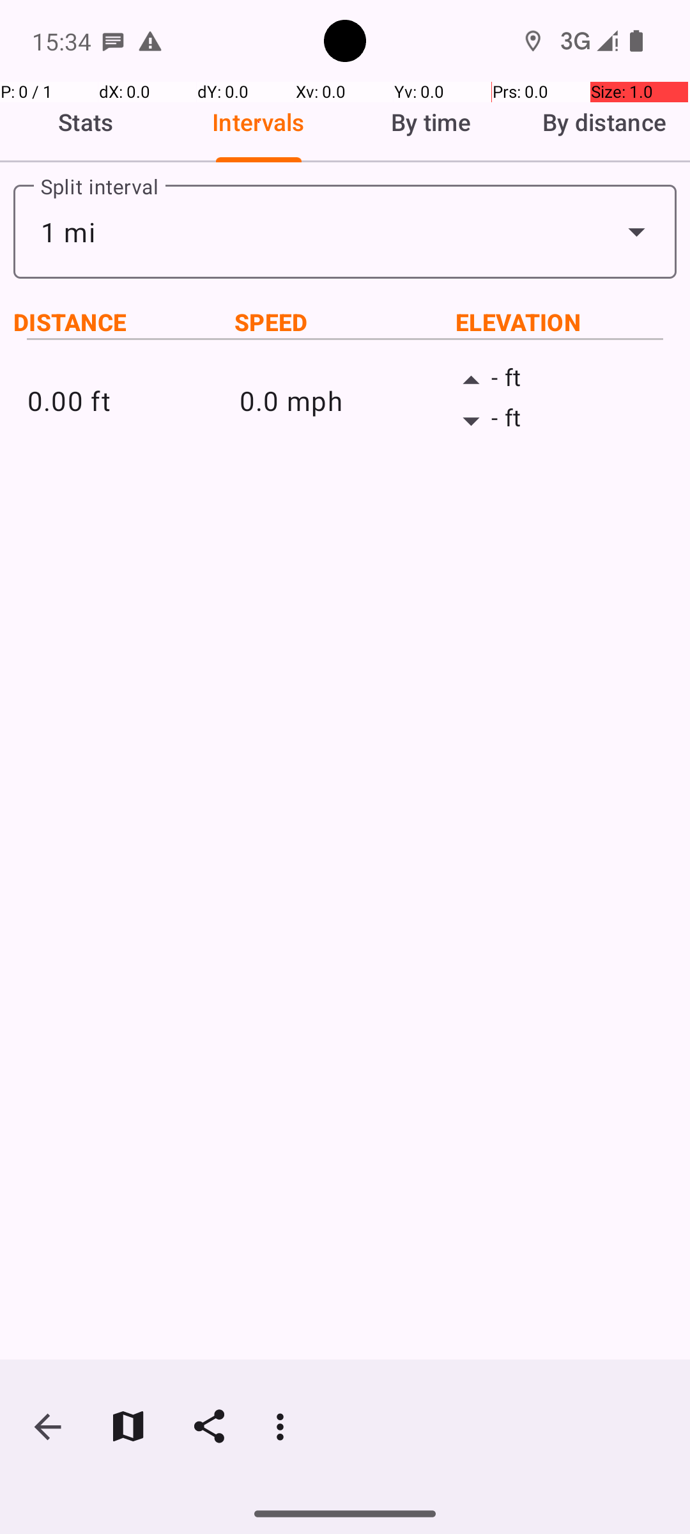 The height and width of the screenshot is (1534, 690). I want to click on 0.0 mph, so click(345, 400).